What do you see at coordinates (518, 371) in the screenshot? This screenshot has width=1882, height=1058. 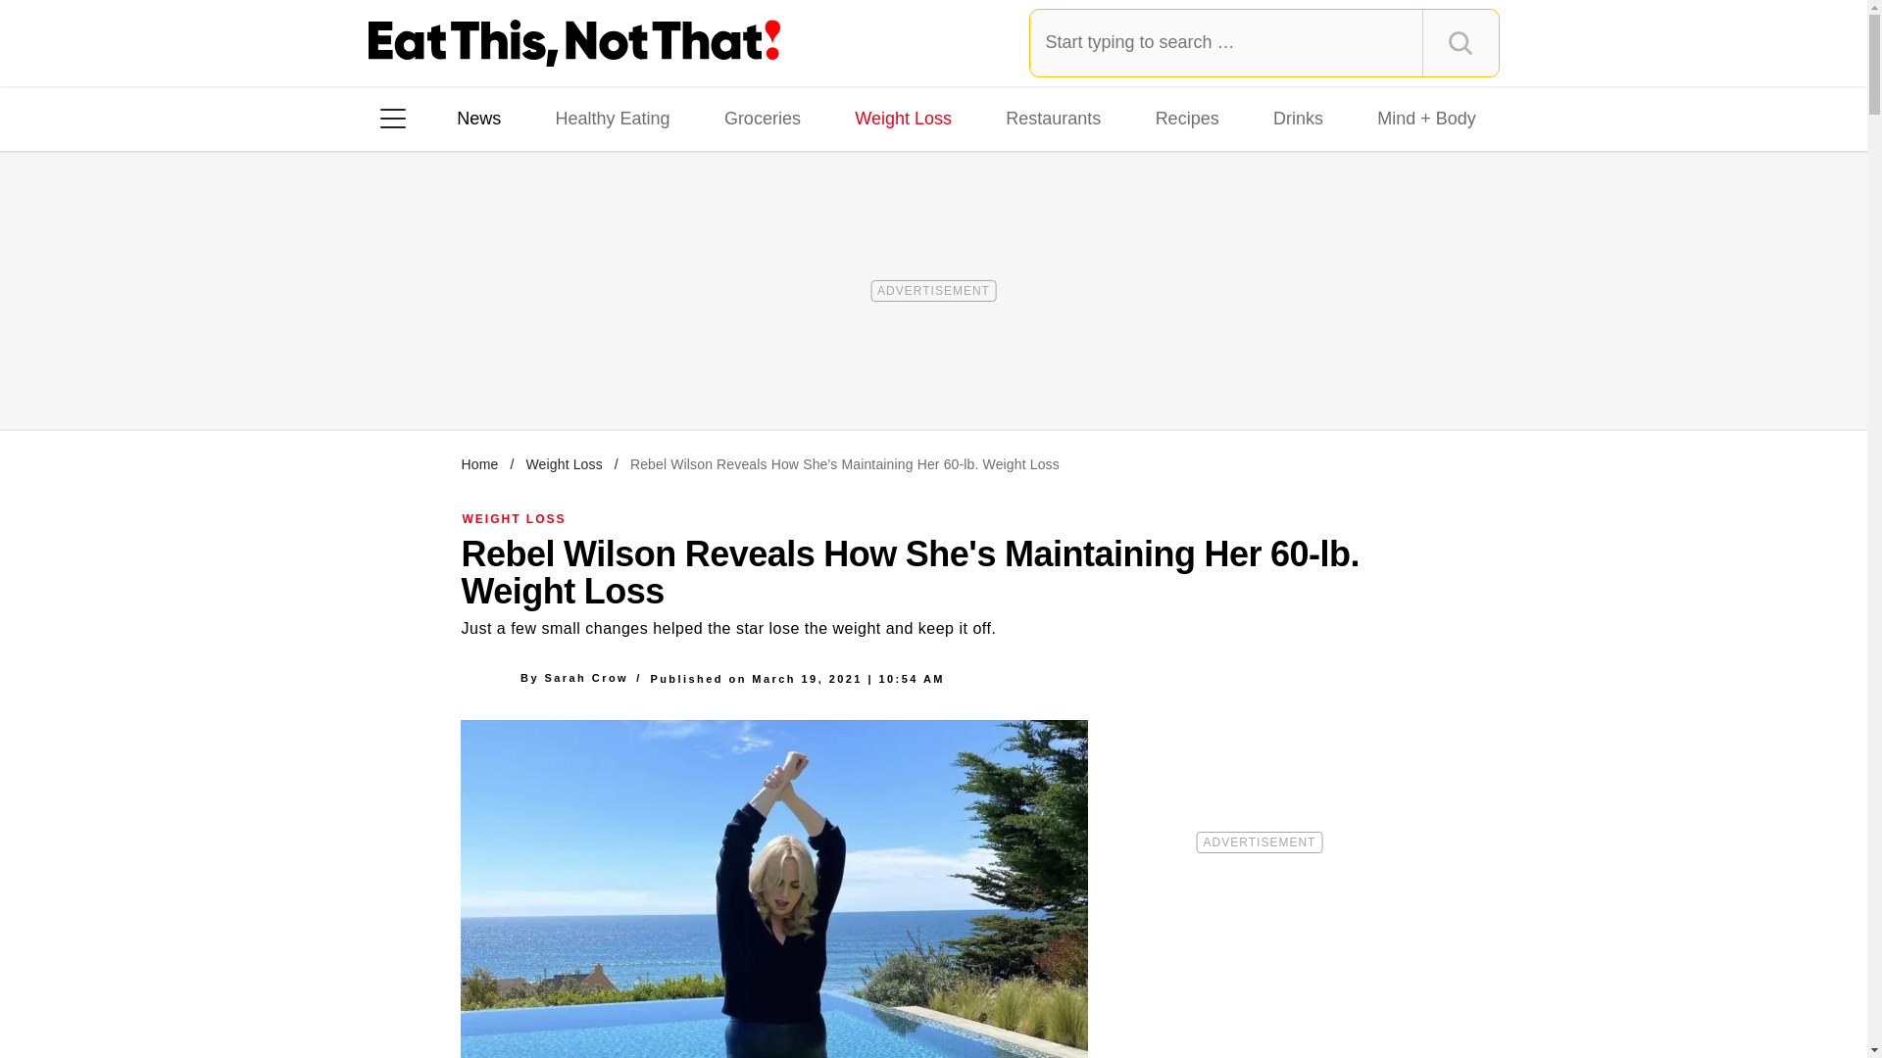 I see `TikTok` at bounding box center [518, 371].